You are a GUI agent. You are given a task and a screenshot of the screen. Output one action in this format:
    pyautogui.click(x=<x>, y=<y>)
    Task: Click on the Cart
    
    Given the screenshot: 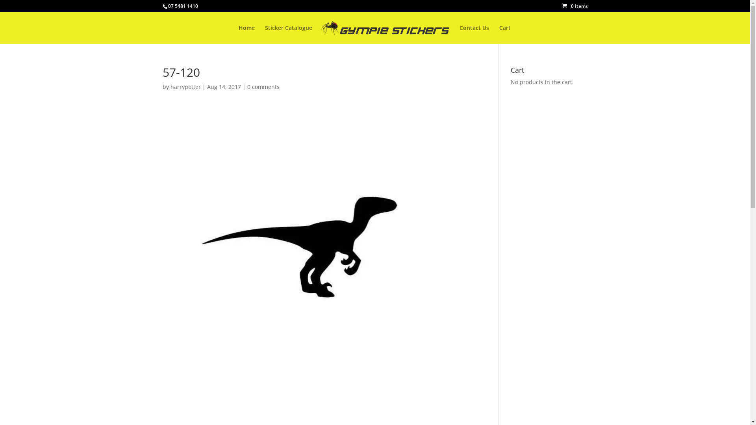 What is the action you would take?
    pyautogui.click(x=505, y=35)
    